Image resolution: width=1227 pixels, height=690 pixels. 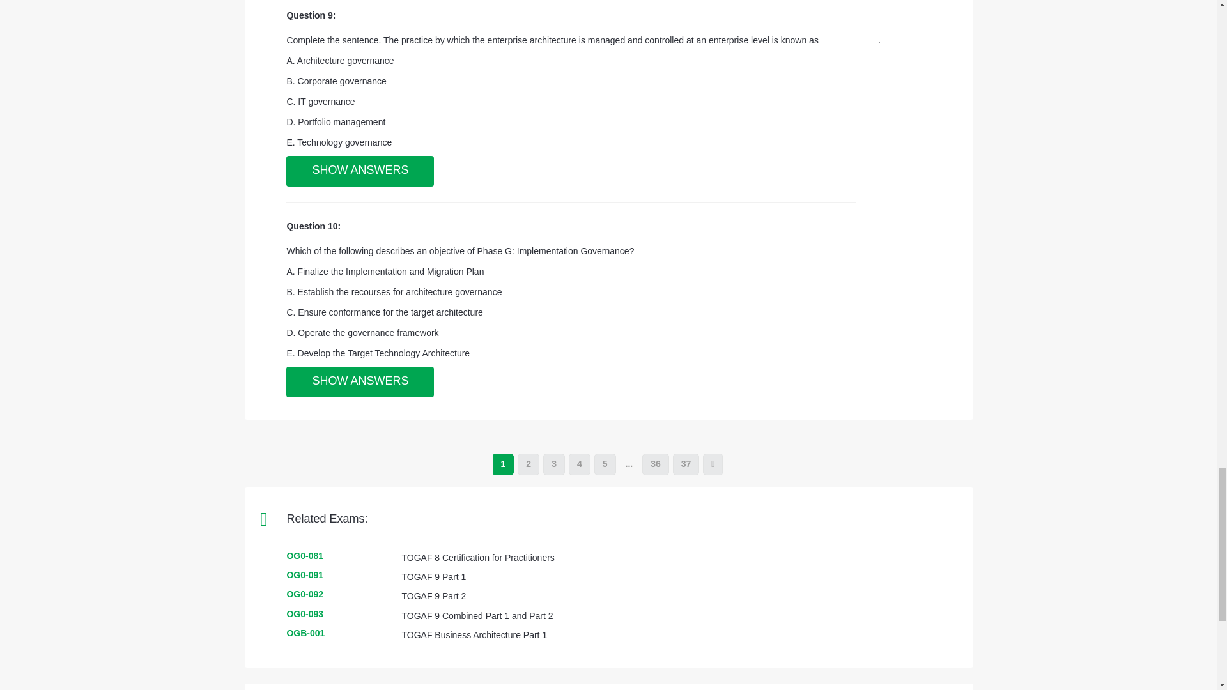 What do you see at coordinates (304, 613) in the screenshot?
I see `OG0-093` at bounding box center [304, 613].